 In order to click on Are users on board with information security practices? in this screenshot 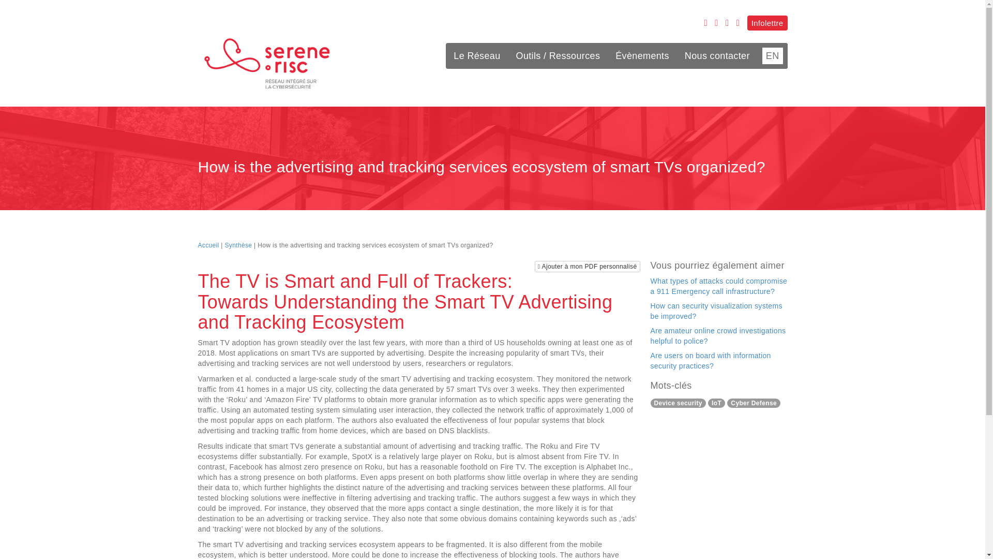, I will do `click(711, 360)`.